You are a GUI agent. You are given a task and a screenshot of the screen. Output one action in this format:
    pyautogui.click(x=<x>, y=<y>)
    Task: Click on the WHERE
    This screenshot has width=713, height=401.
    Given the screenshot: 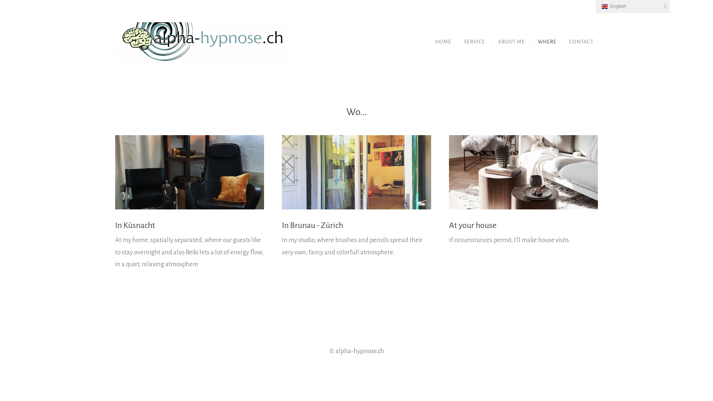 What is the action you would take?
    pyautogui.click(x=547, y=42)
    